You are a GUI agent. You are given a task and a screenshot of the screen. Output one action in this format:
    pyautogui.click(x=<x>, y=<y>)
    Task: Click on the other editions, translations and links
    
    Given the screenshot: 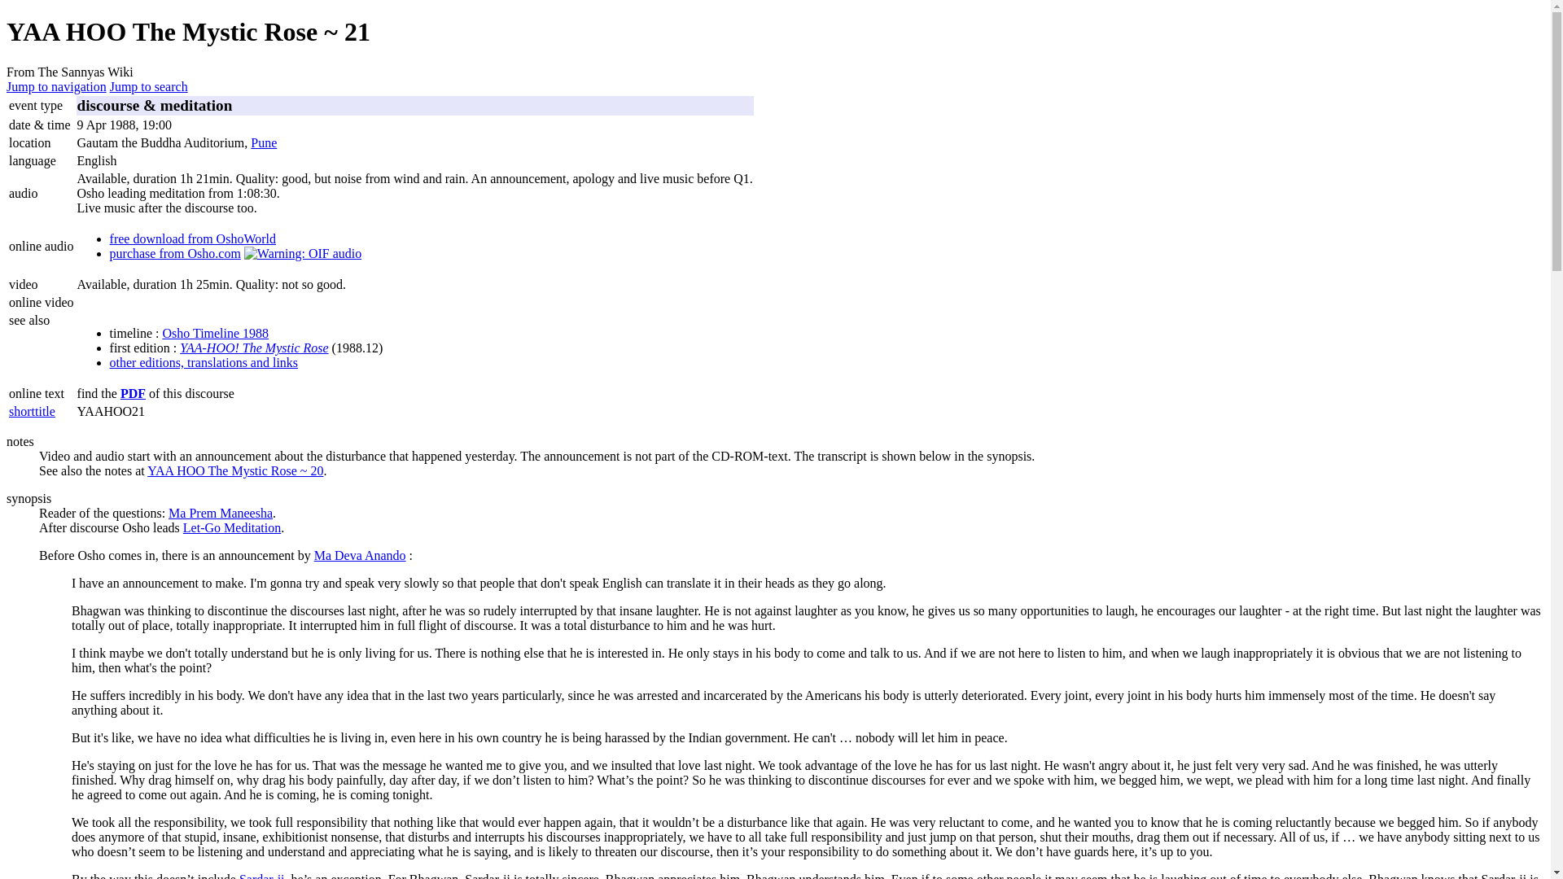 What is the action you would take?
    pyautogui.click(x=204, y=362)
    